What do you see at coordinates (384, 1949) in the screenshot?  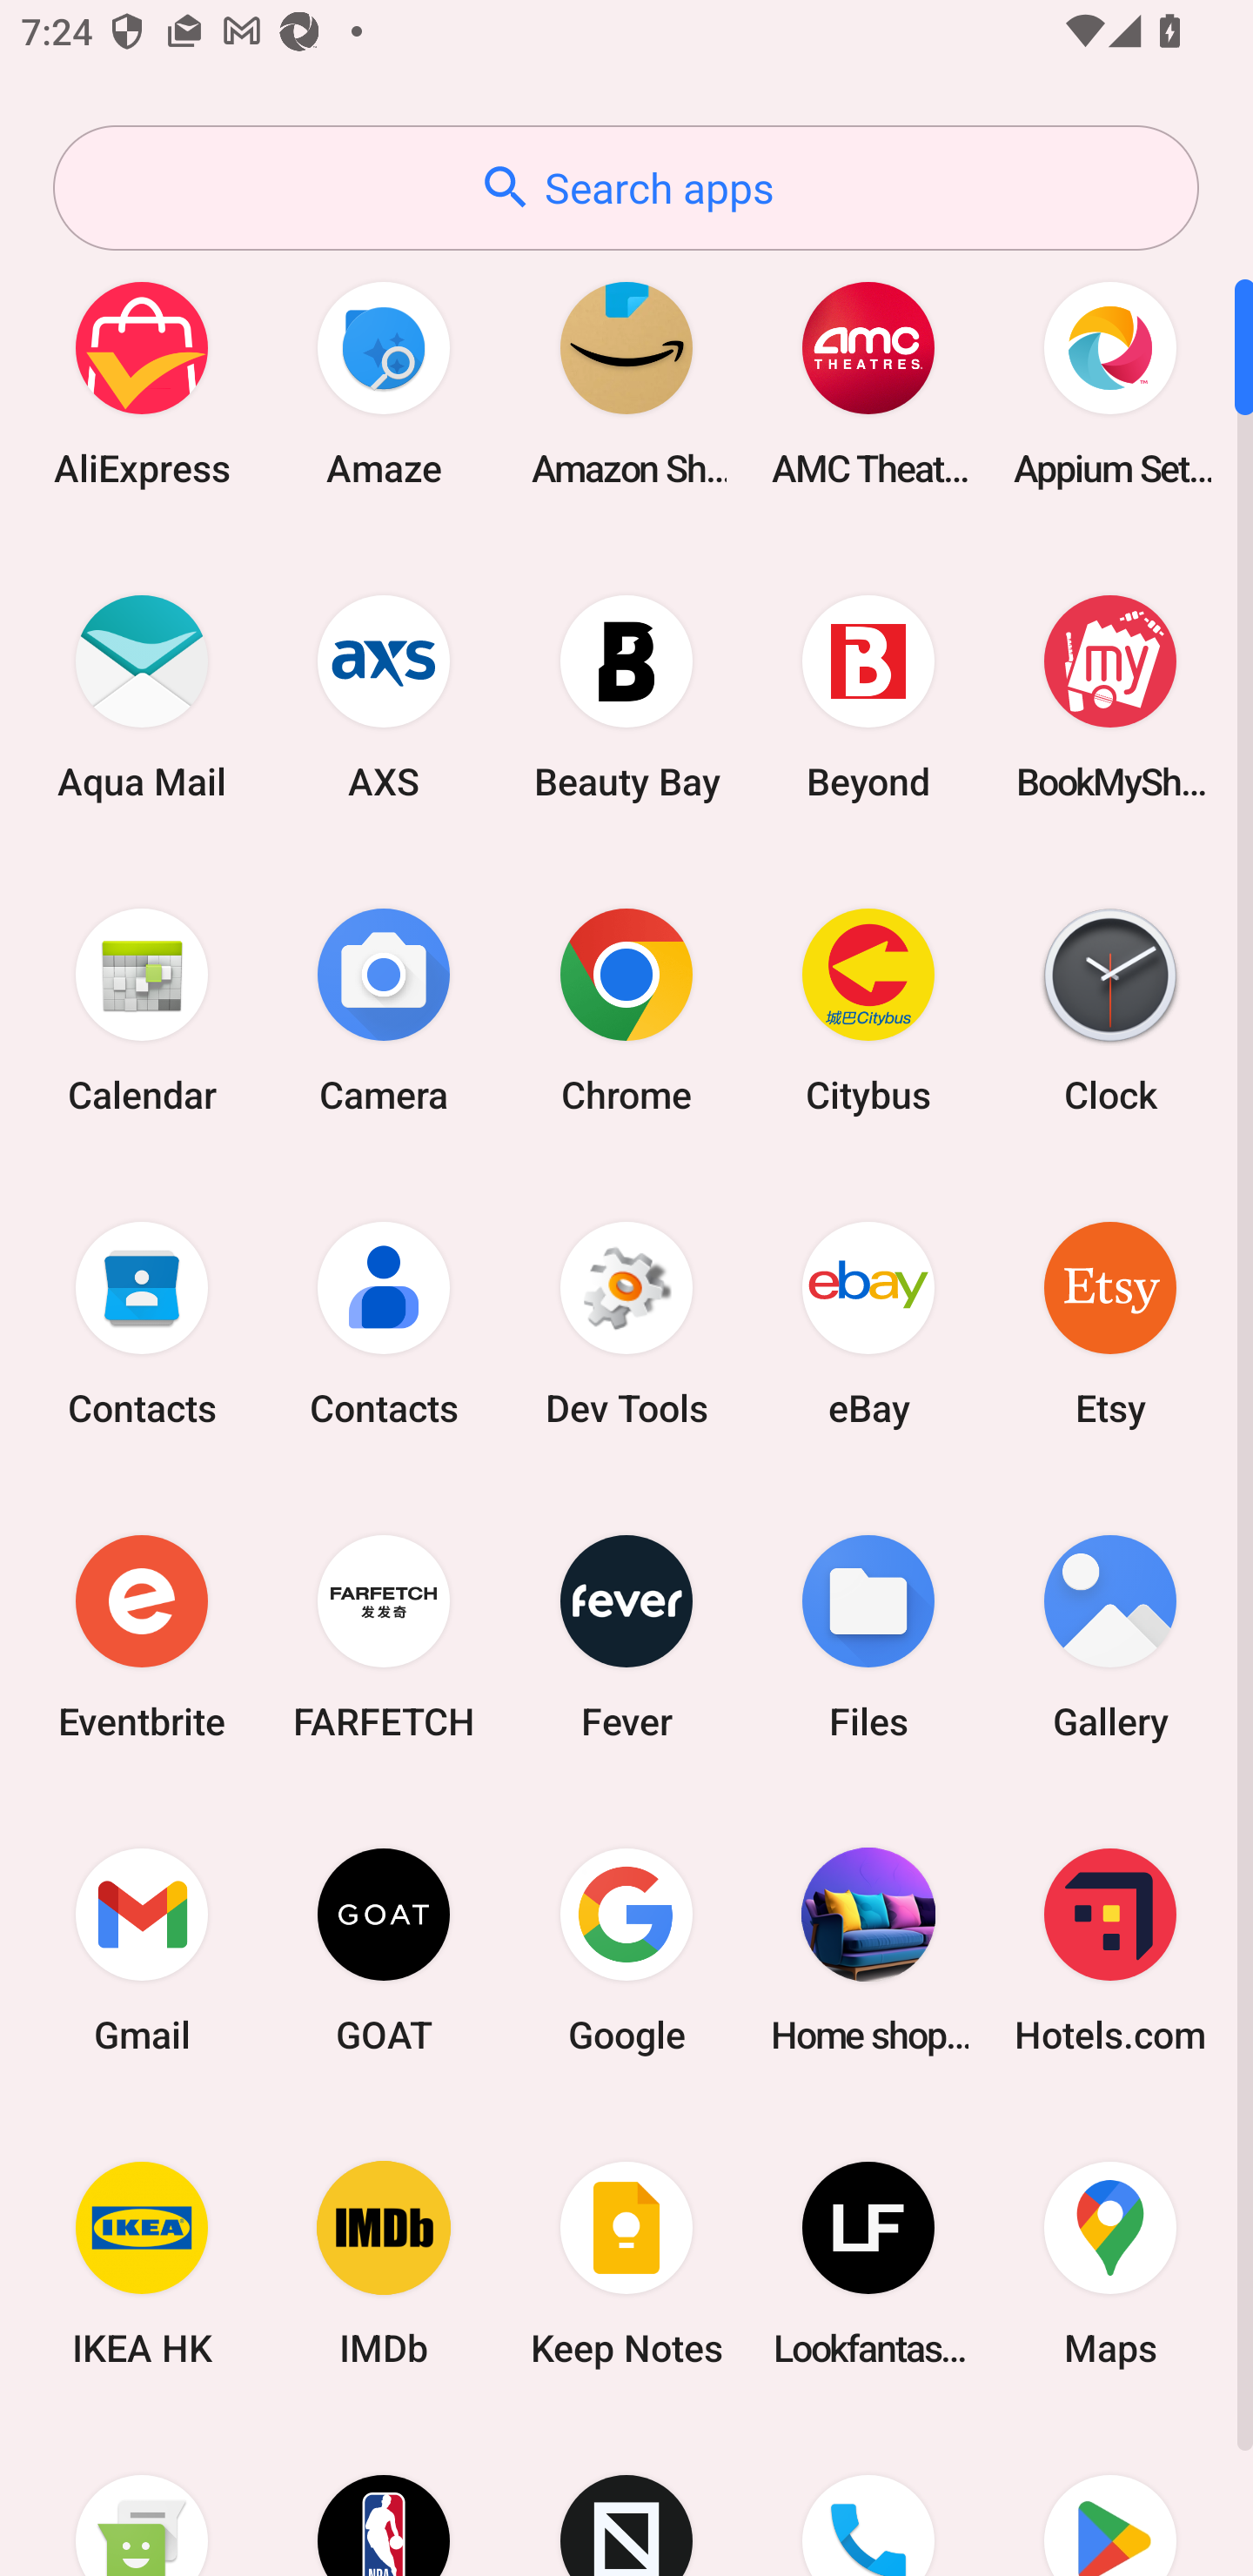 I see `GOAT` at bounding box center [384, 1949].